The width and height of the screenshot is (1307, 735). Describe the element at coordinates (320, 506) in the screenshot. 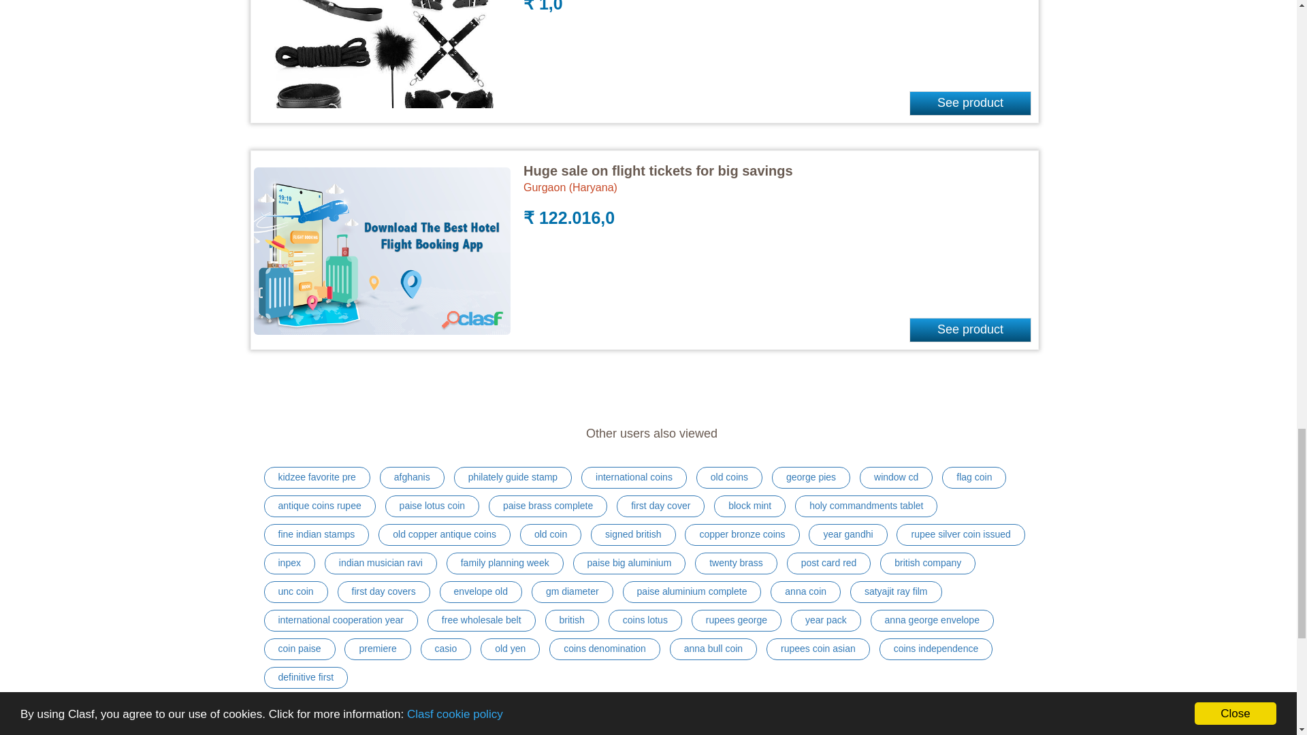

I see `antique coins rupee` at that location.